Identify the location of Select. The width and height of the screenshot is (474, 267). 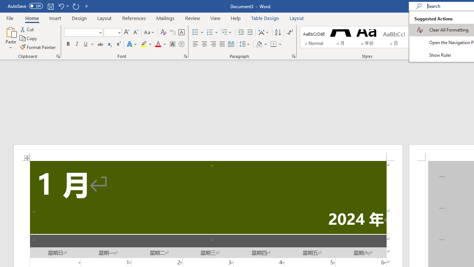
(460, 46).